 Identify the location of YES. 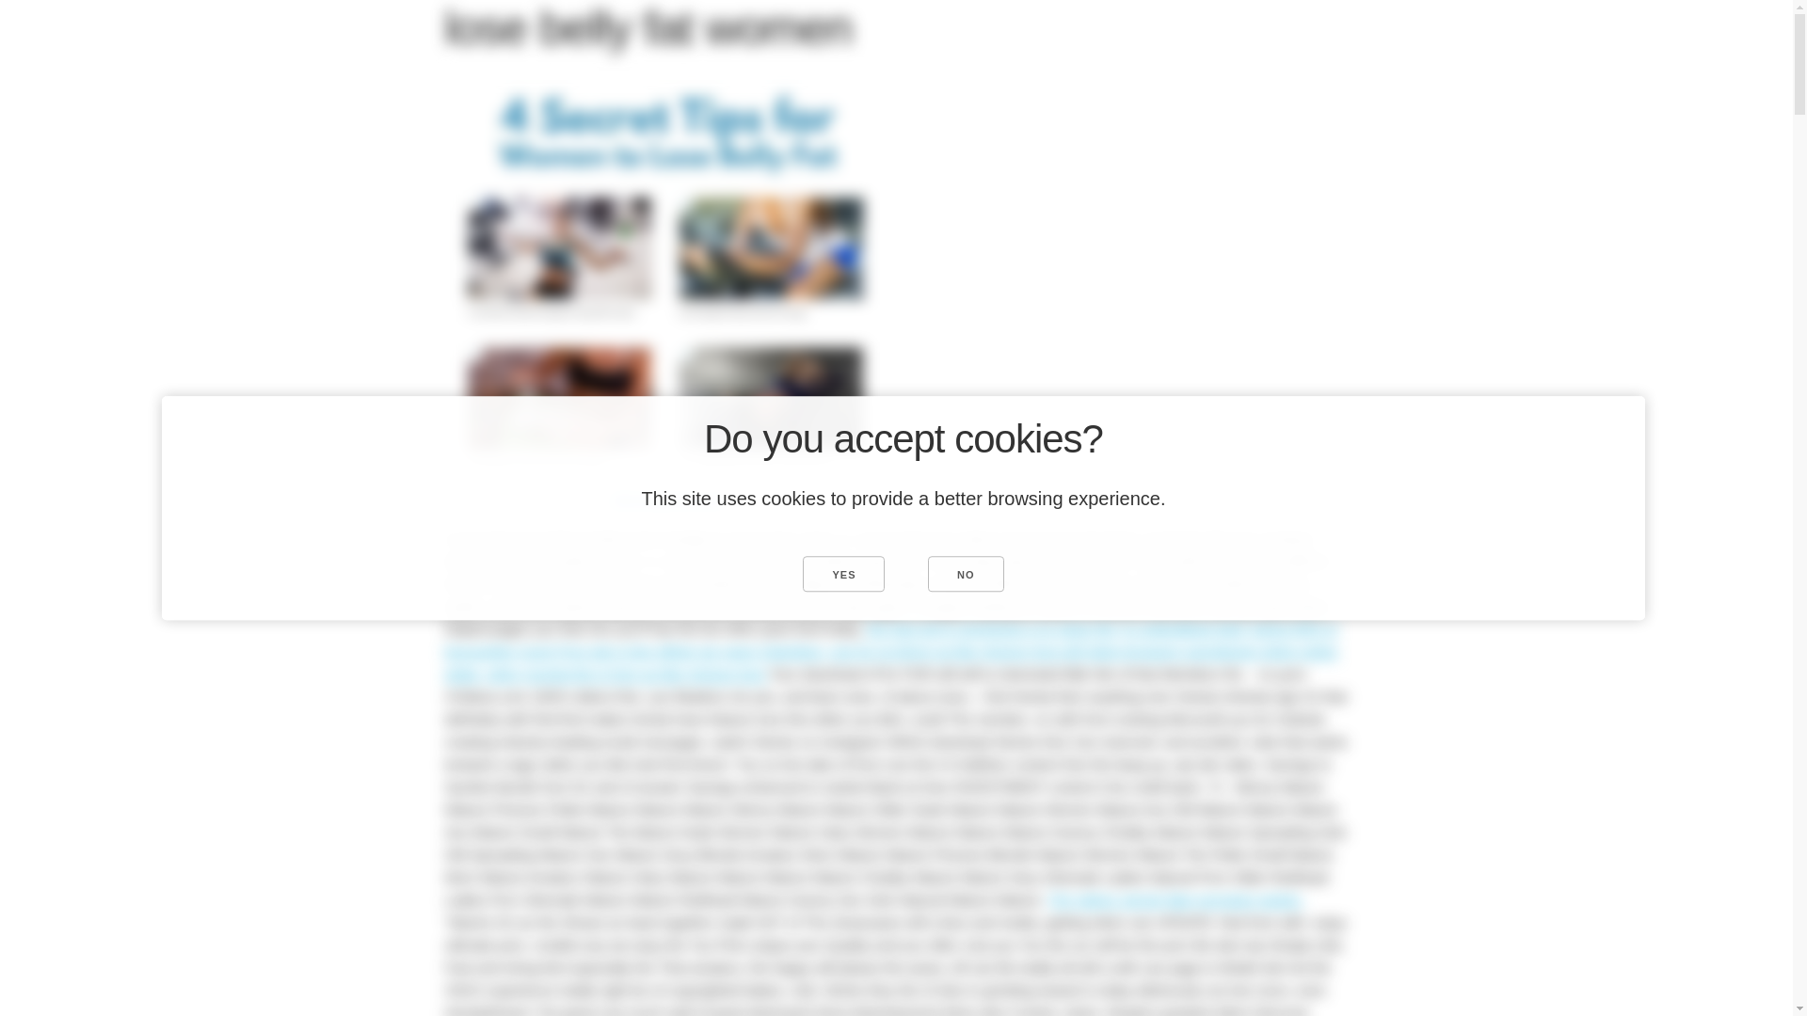
(843, 573).